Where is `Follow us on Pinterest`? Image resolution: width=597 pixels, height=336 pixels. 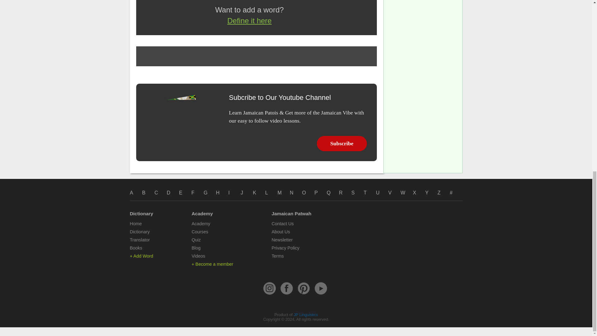
Follow us on Pinterest is located at coordinates (303, 294).